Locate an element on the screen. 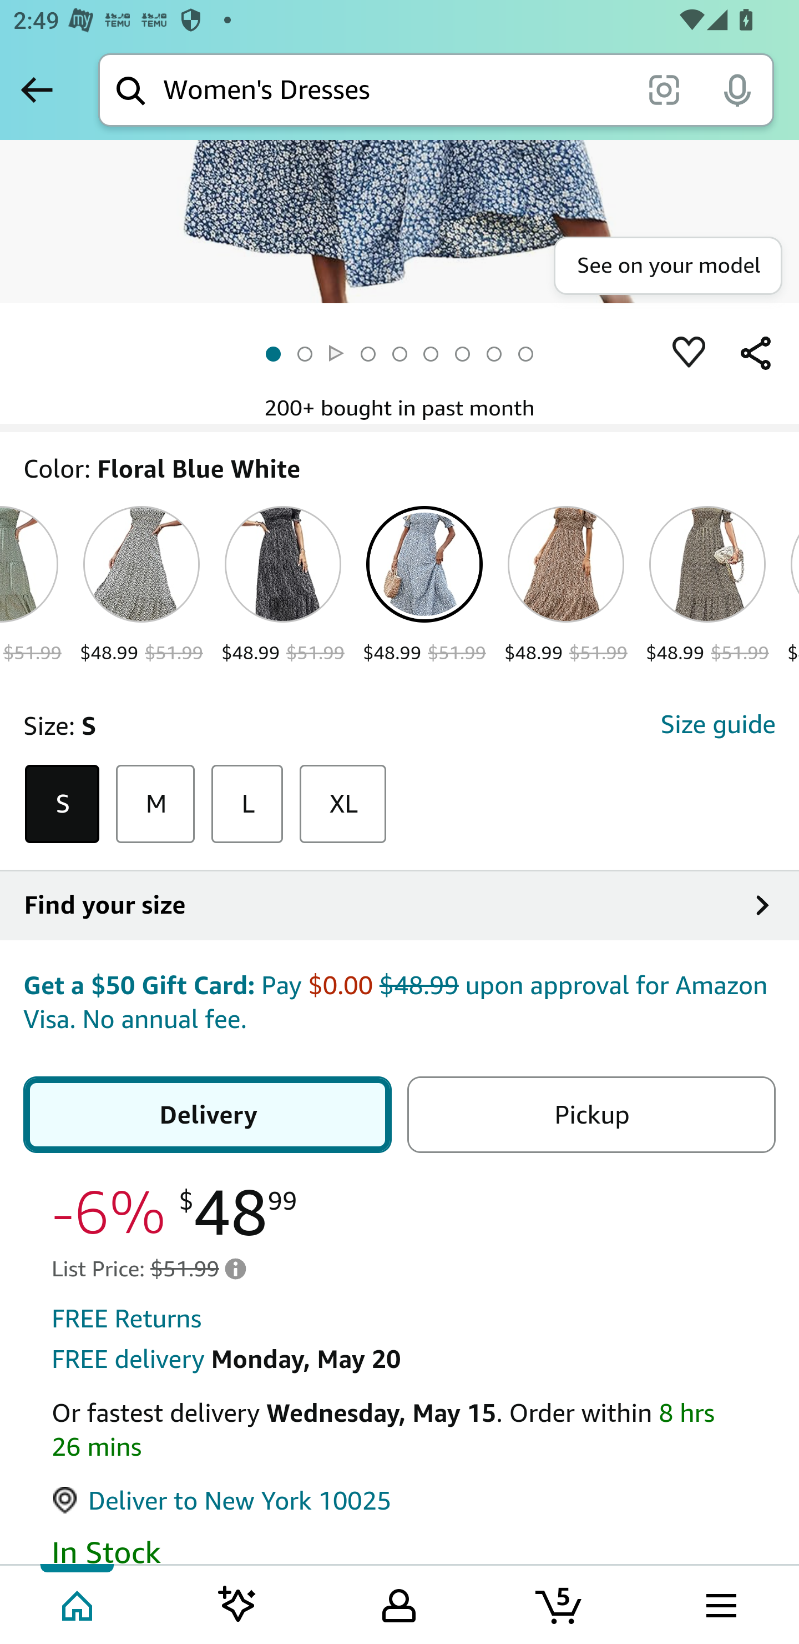  Home Tab 1 of 5 is located at coordinates (79, 1603).